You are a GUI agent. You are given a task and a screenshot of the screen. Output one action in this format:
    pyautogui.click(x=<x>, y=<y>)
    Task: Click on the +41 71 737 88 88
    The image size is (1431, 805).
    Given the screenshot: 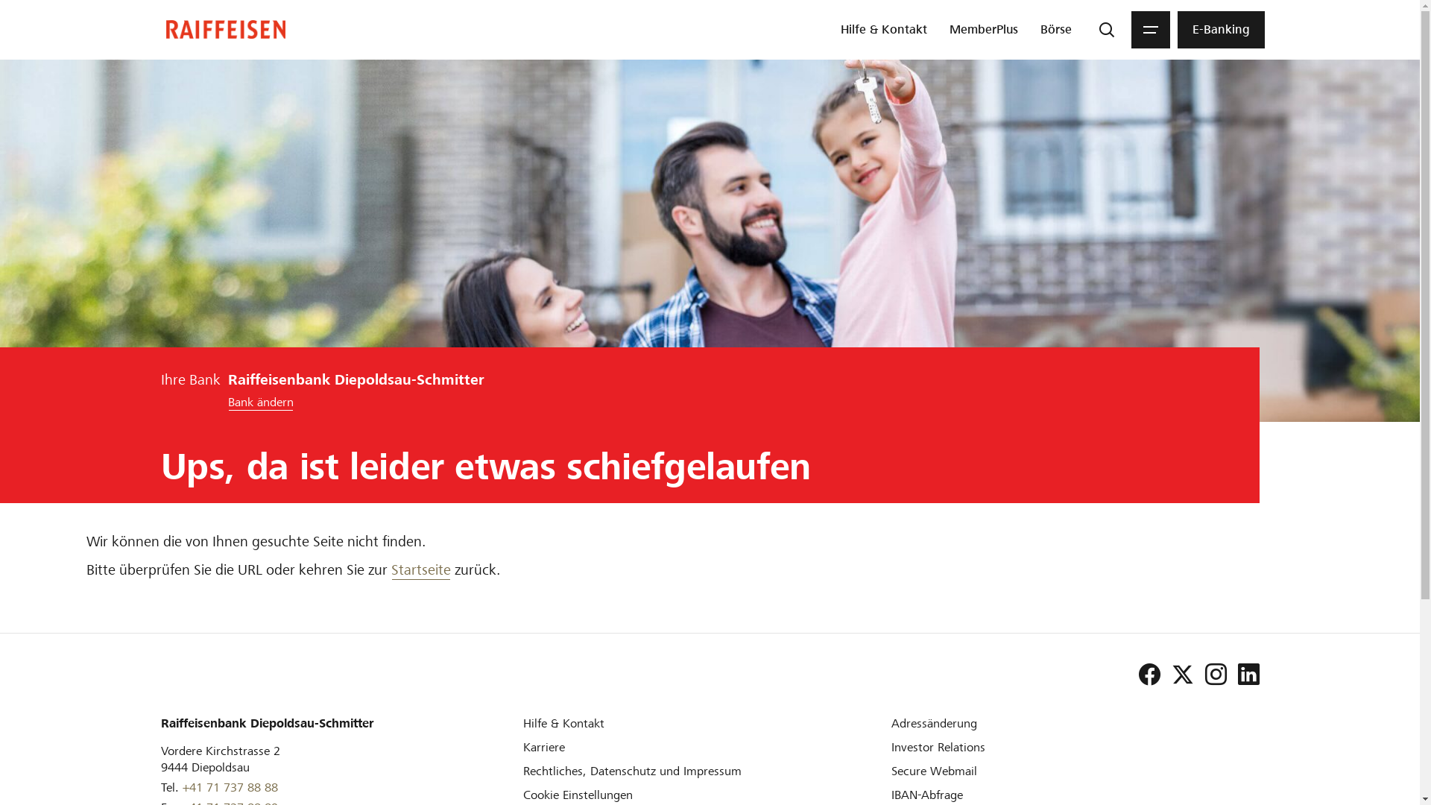 What is the action you would take?
    pyautogui.click(x=230, y=788)
    